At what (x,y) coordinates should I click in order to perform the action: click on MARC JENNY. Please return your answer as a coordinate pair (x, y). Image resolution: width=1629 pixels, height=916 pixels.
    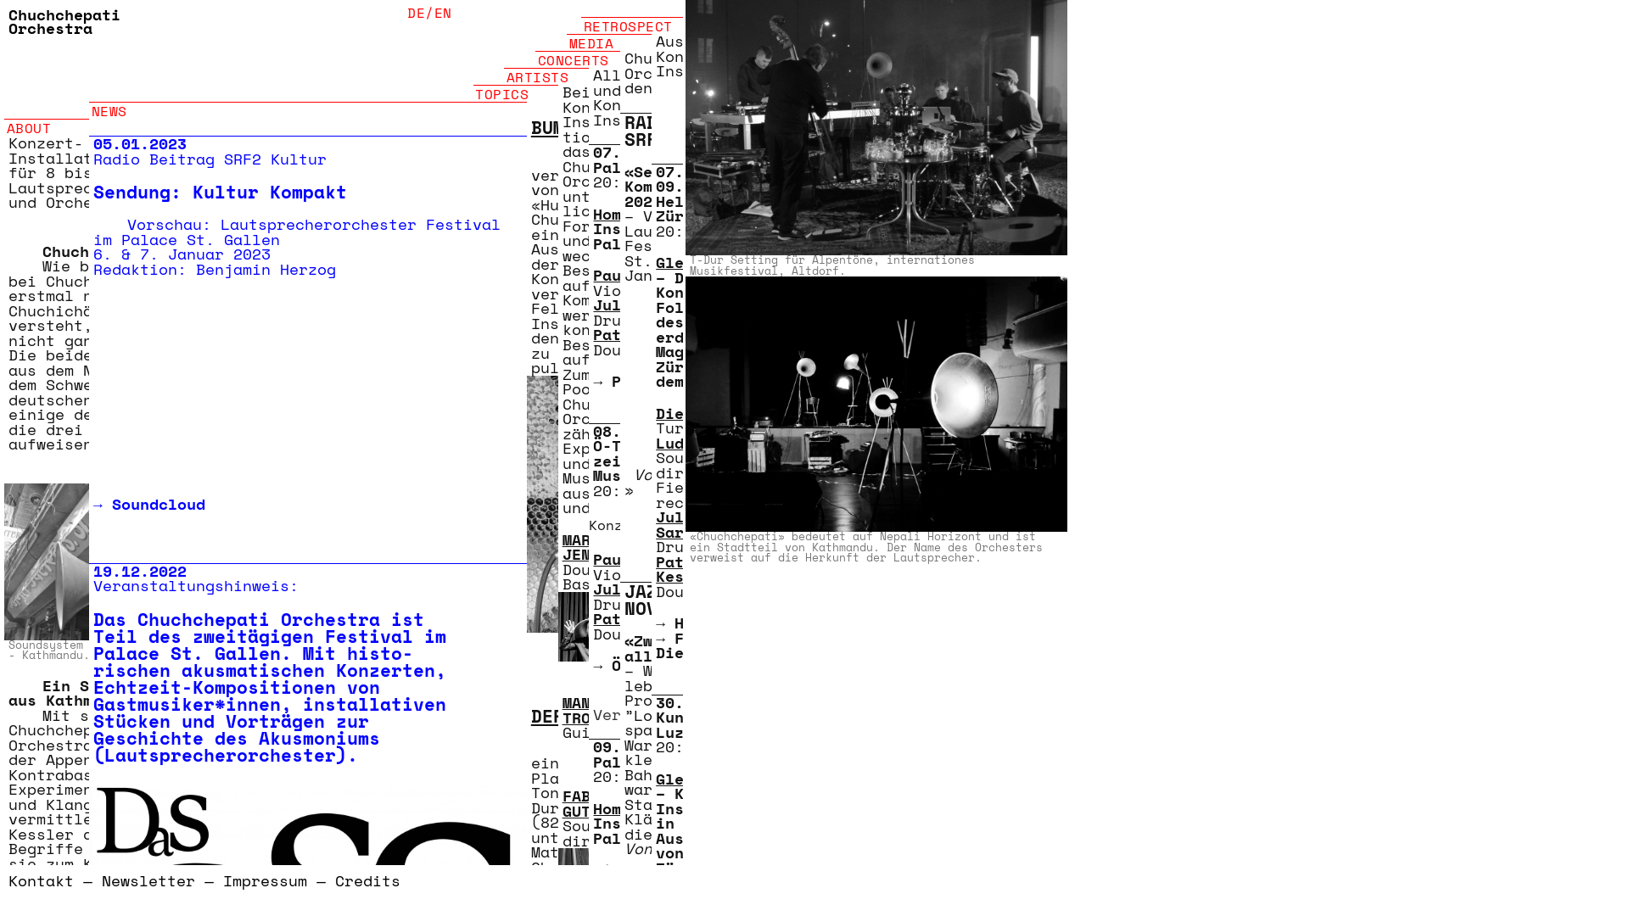
    Looking at the image, I should click on (585, 546).